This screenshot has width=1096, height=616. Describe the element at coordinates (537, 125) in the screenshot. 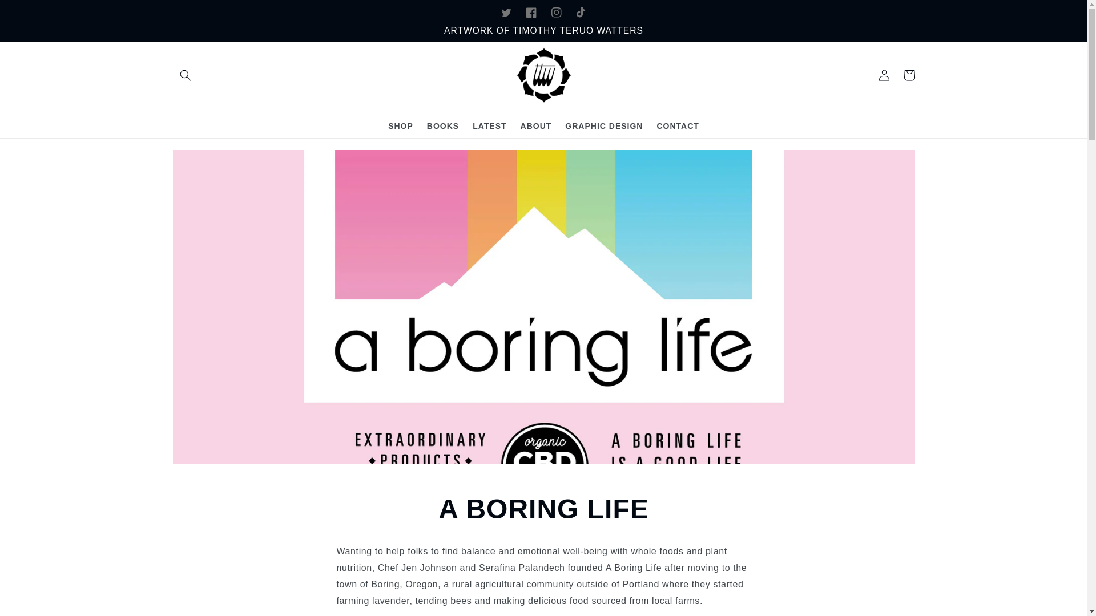

I see `ABOUT` at that location.